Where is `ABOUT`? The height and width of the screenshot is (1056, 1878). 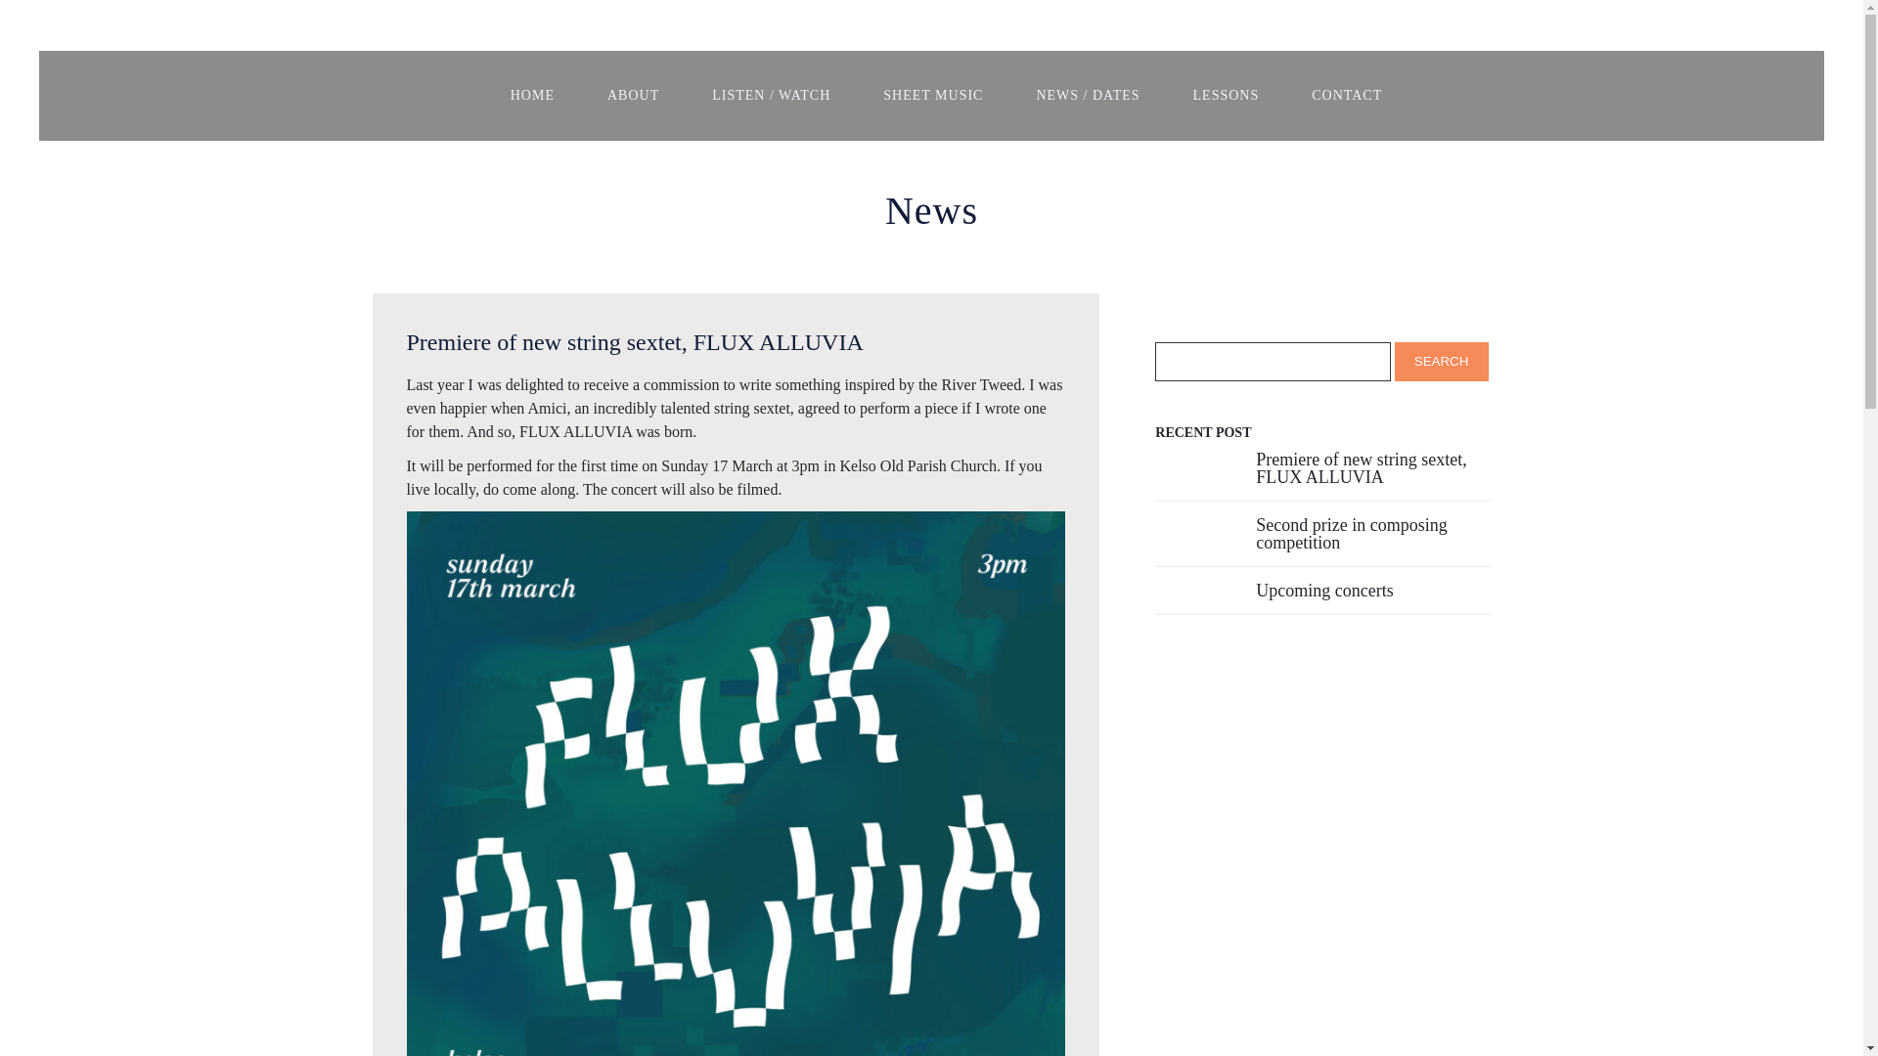 ABOUT is located at coordinates (632, 96).